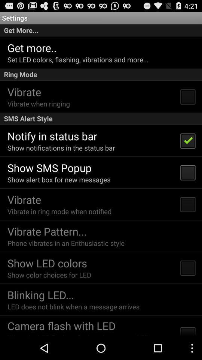  What do you see at coordinates (59, 211) in the screenshot?
I see `select vibrate in ring` at bounding box center [59, 211].